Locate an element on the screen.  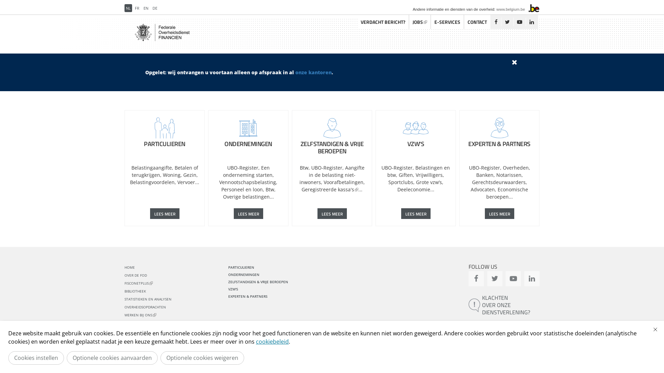
FR is located at coordinates (137, 8).